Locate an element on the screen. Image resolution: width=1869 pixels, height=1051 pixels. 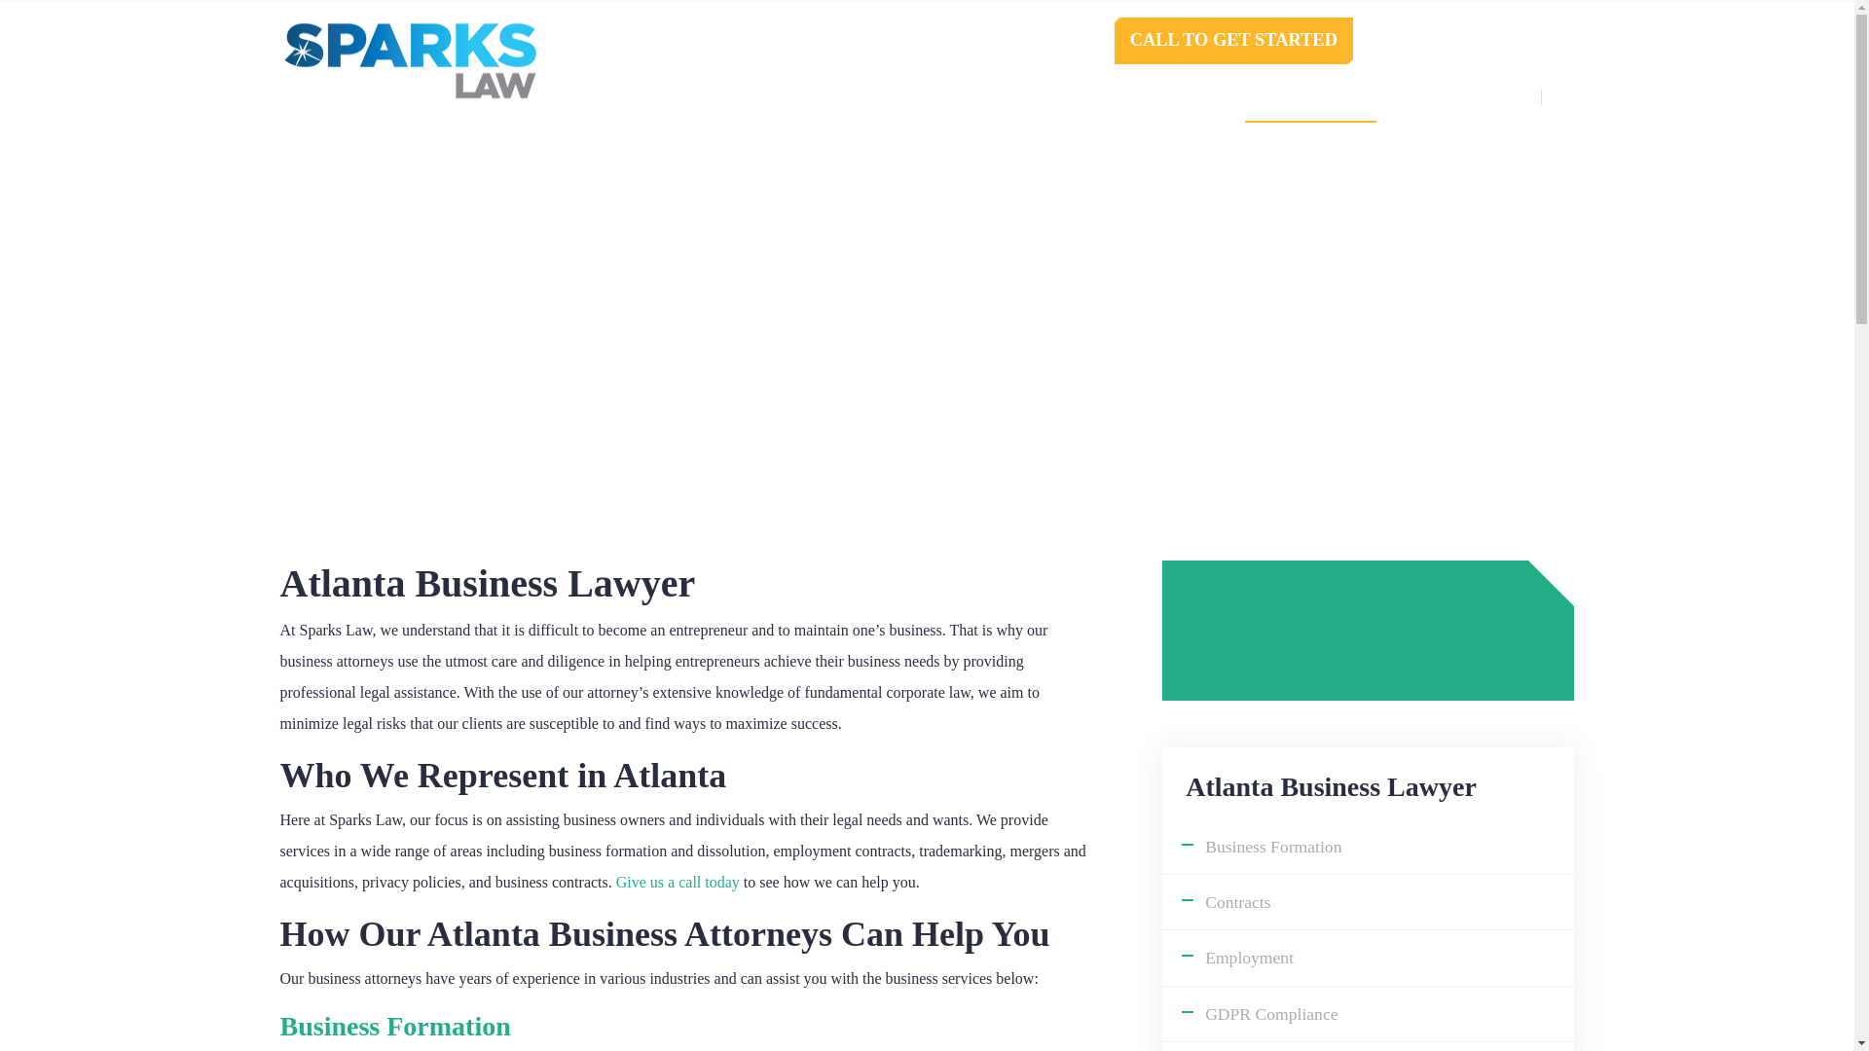
ABOUT is located at coordinates (804, 97).